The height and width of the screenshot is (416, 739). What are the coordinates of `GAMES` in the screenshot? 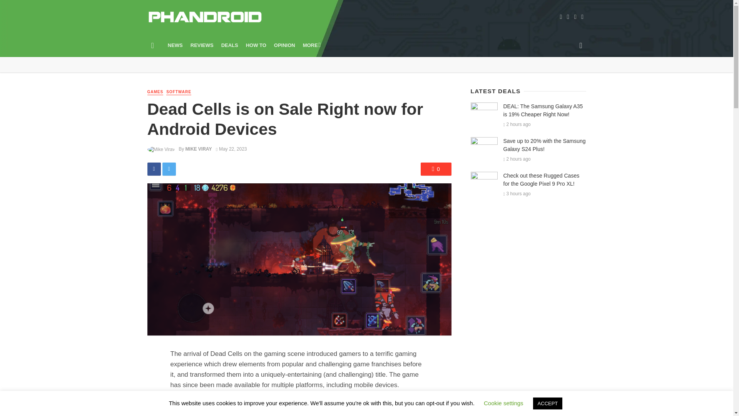 It's located at (155, 92).